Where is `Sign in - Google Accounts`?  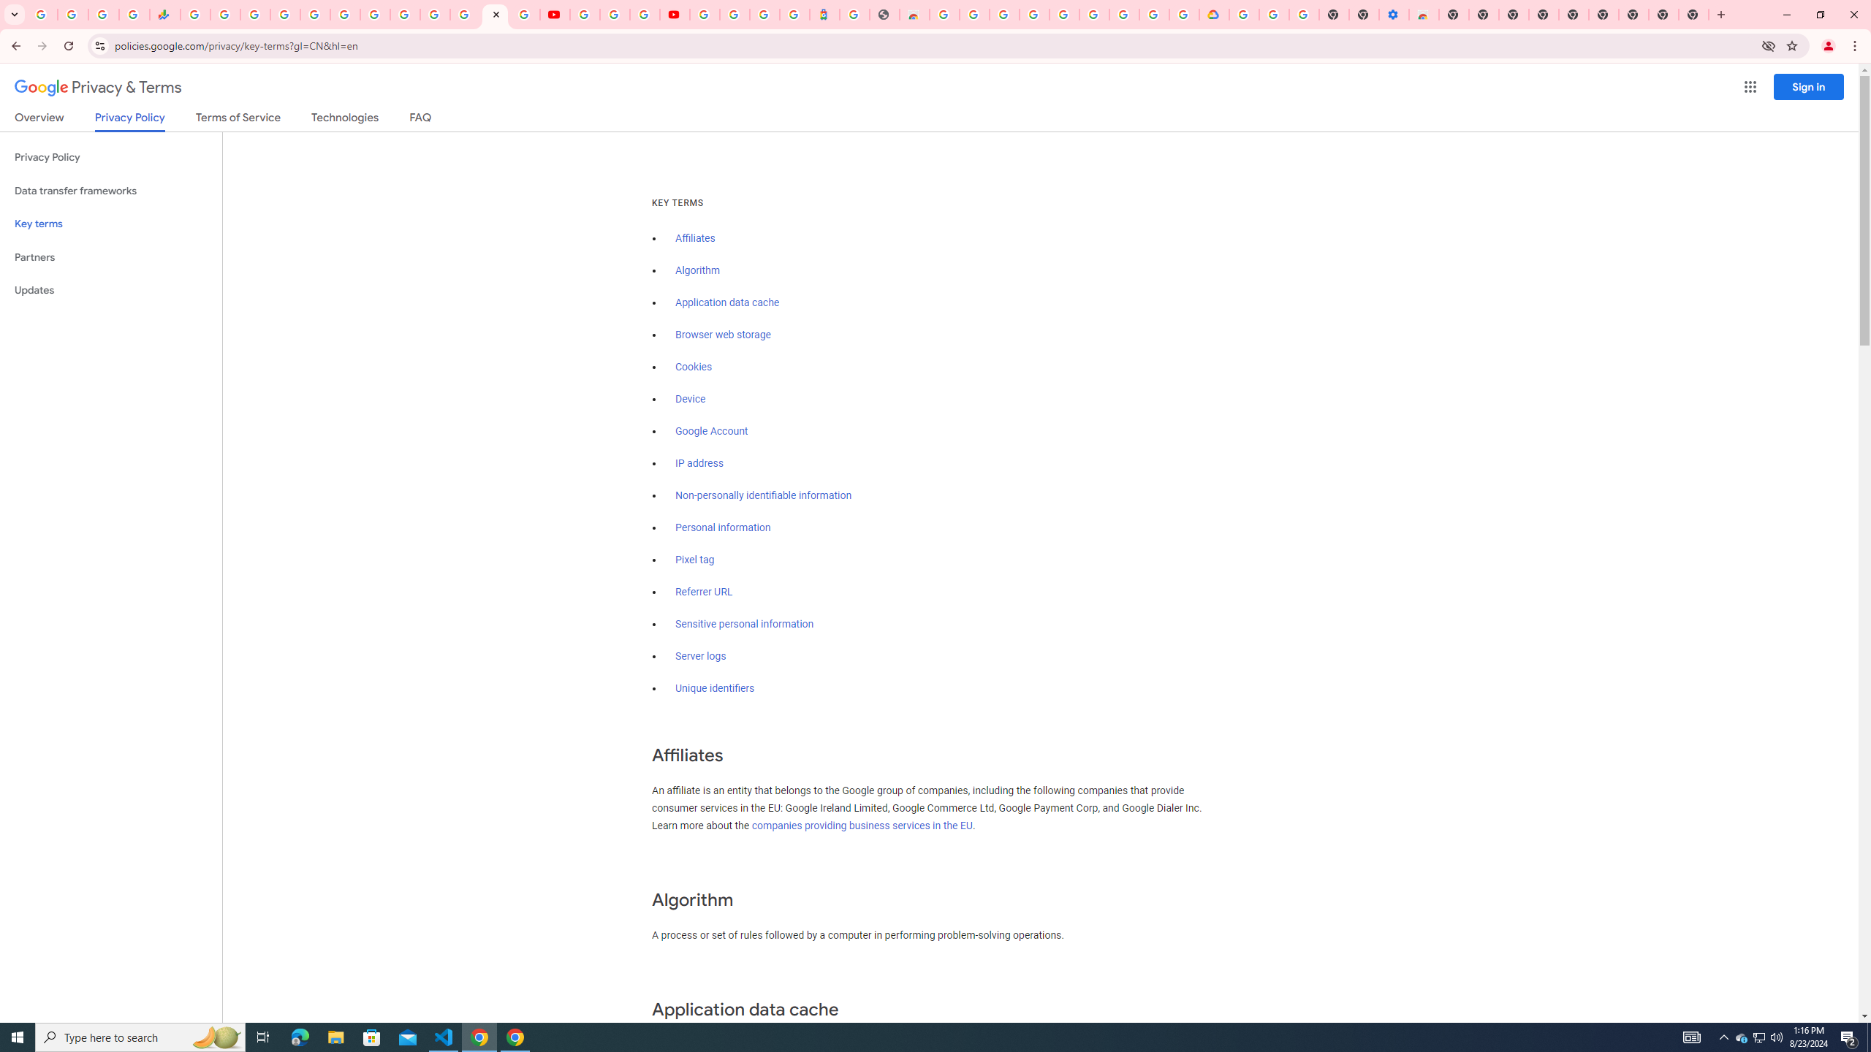 Sign in - Google Accounts is located at coordinates (1063, 15).